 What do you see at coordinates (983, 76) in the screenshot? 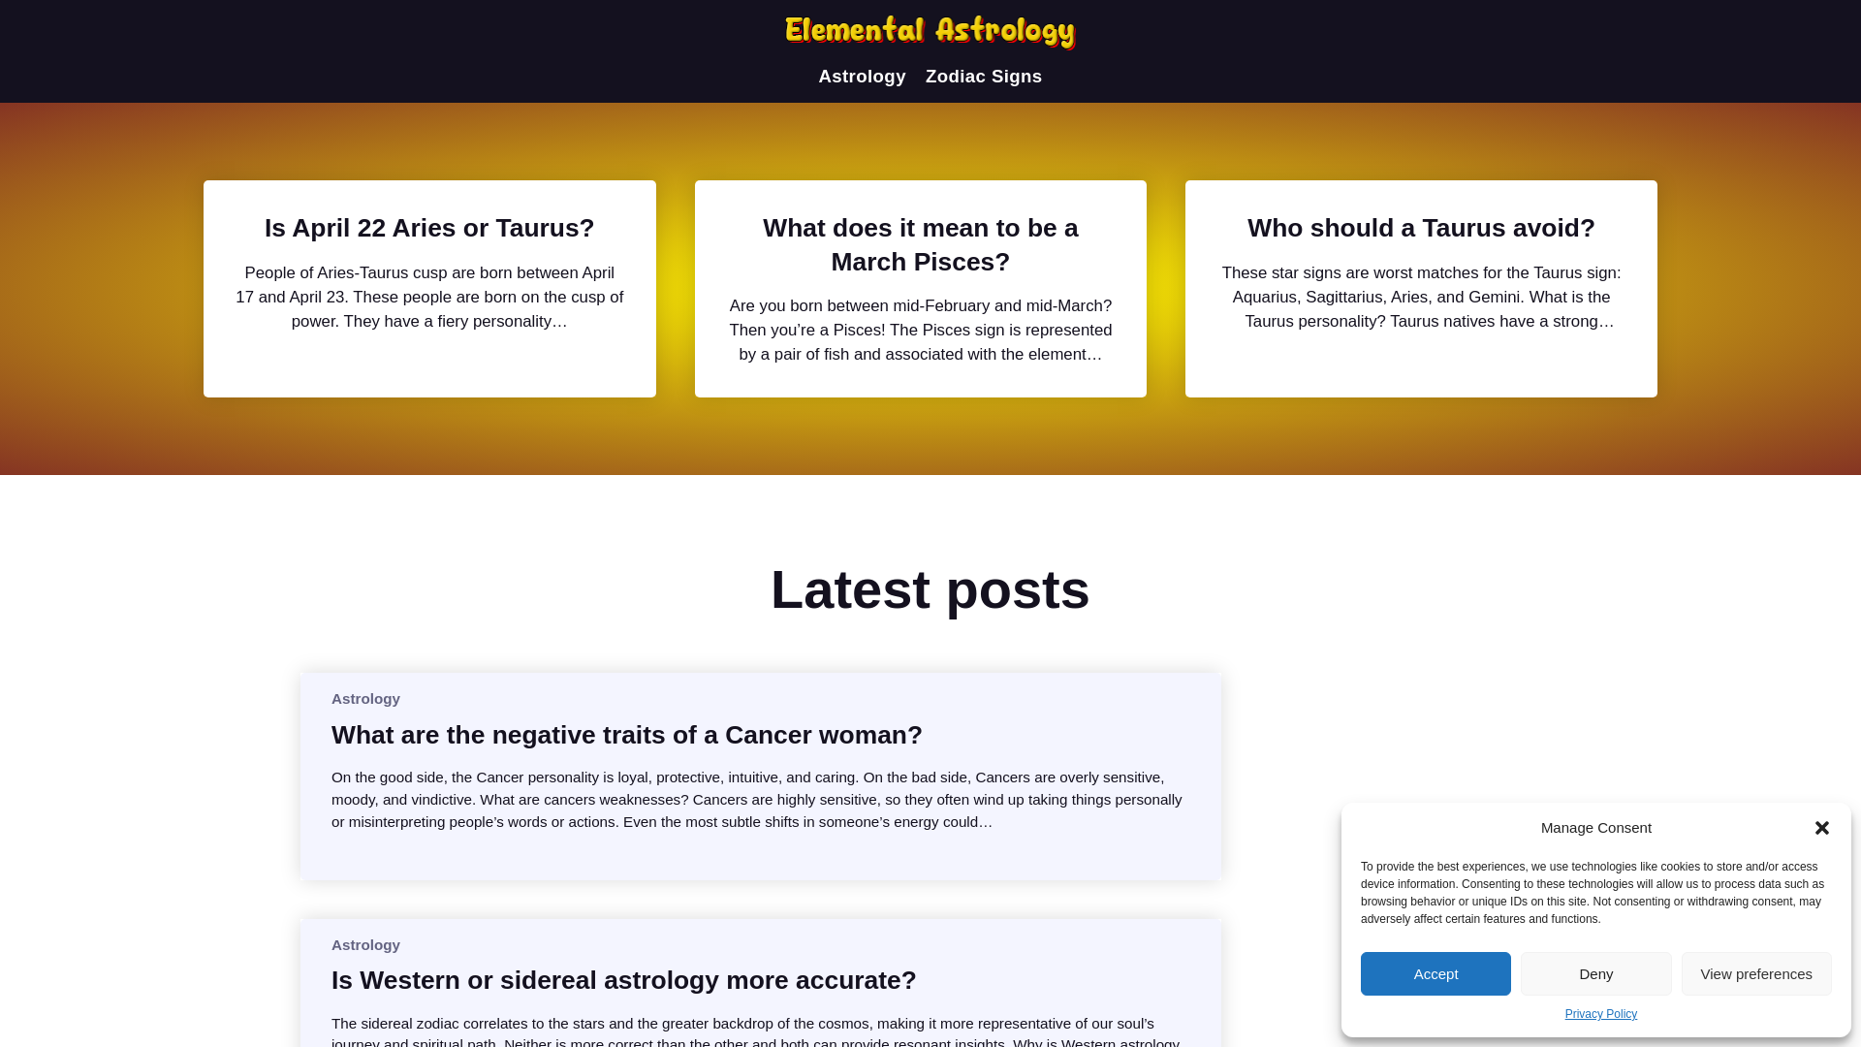
I see `Zodiac Signs` at bounding box center [983, 76].